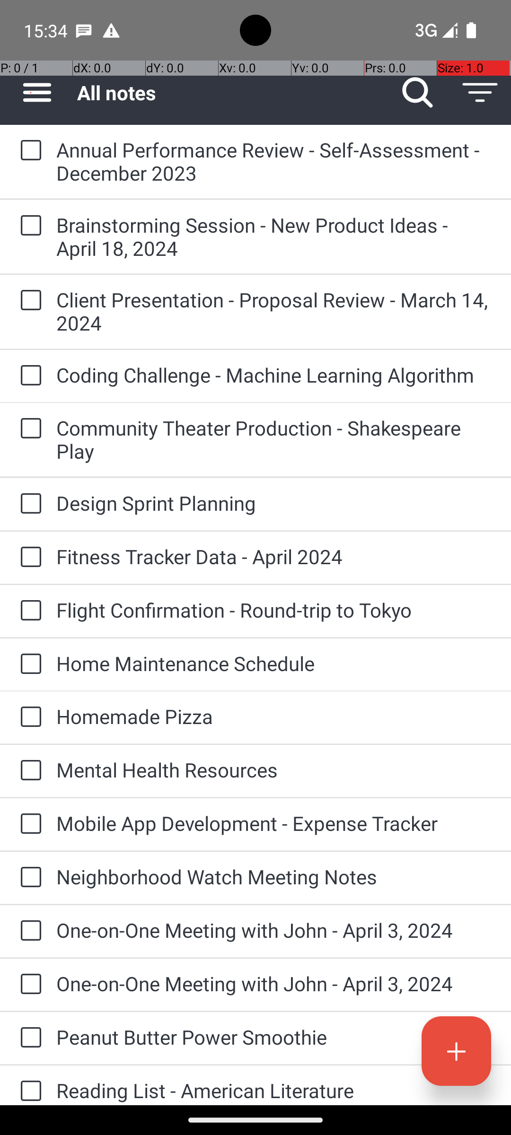 The width and height of the screenshot is (511, 1135). Describe the element at coordinates (274, 716) in the screenshot. I see `Homemade Pizza` at that location.